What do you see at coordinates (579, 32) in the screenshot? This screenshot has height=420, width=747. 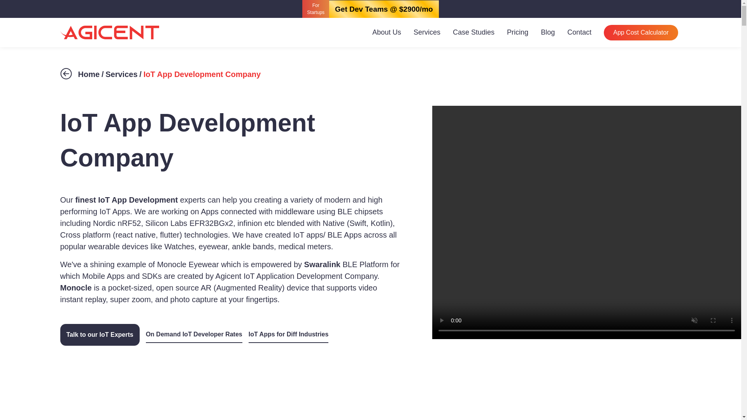 I see `Contact` at bounding box center [579, 32].